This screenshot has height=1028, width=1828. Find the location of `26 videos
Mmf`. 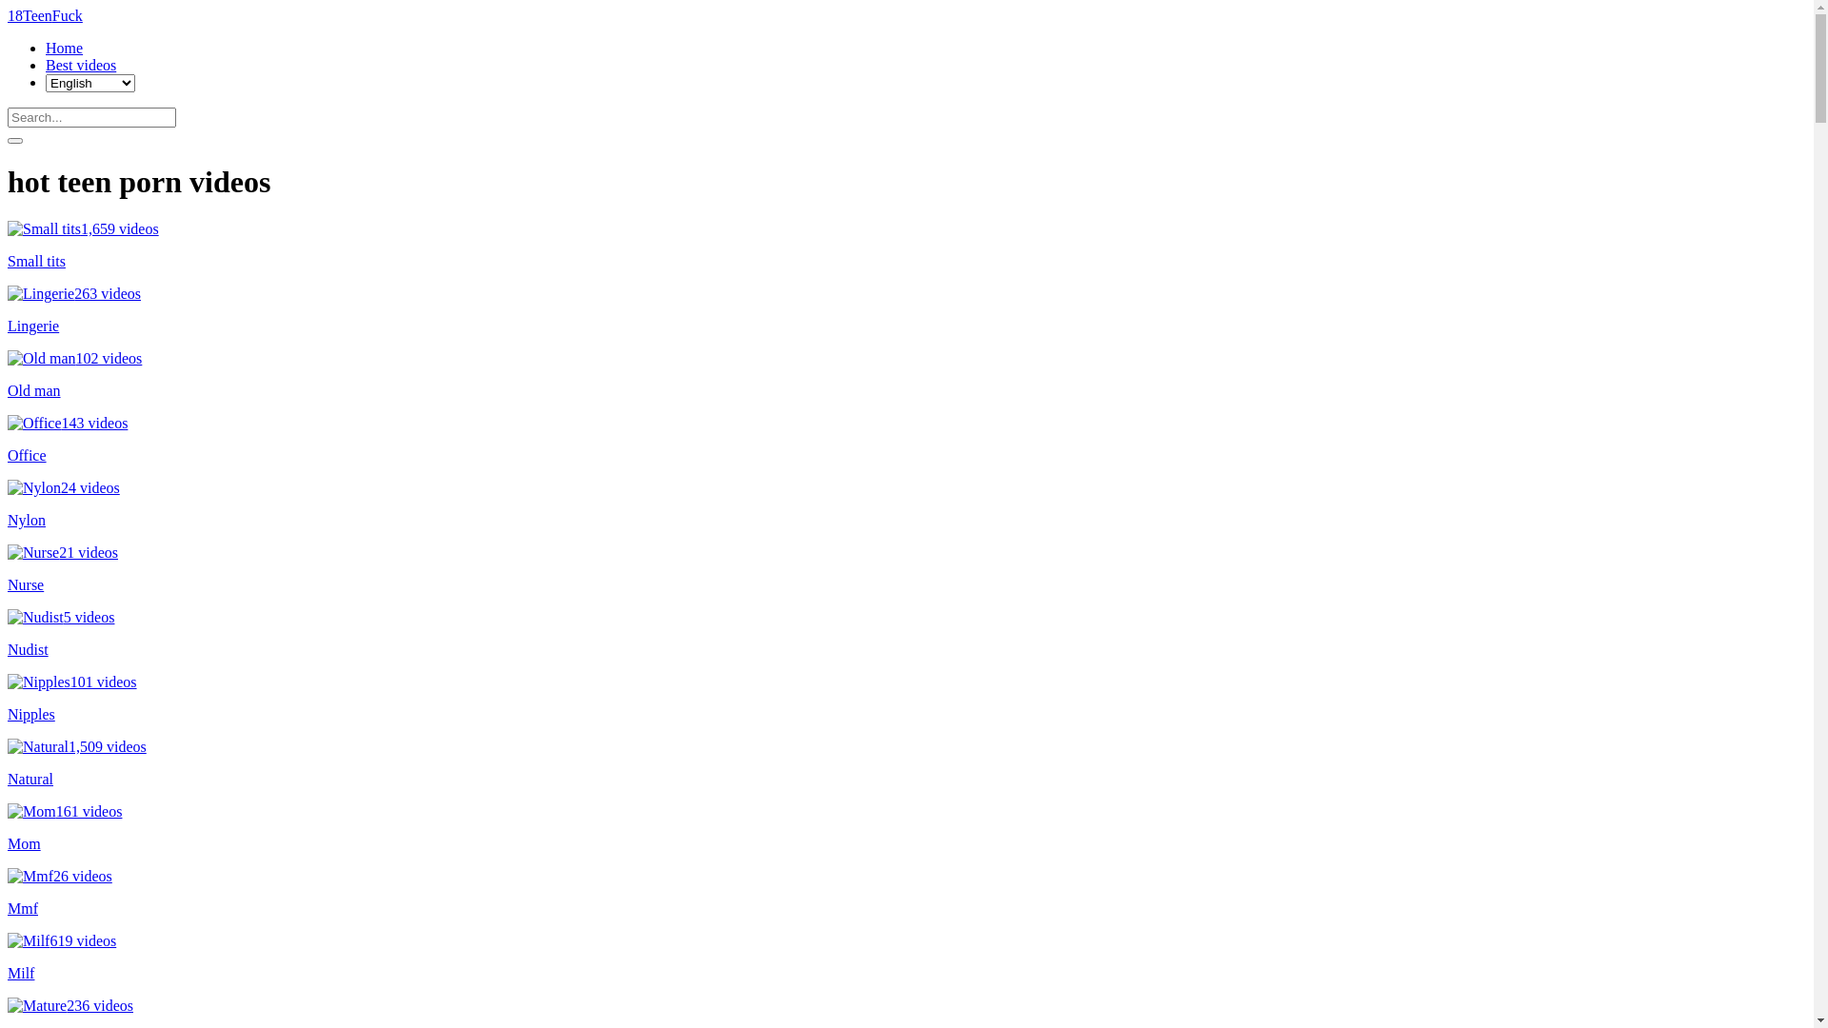

26 videos
Mmf is located at coordinates (906, 893).